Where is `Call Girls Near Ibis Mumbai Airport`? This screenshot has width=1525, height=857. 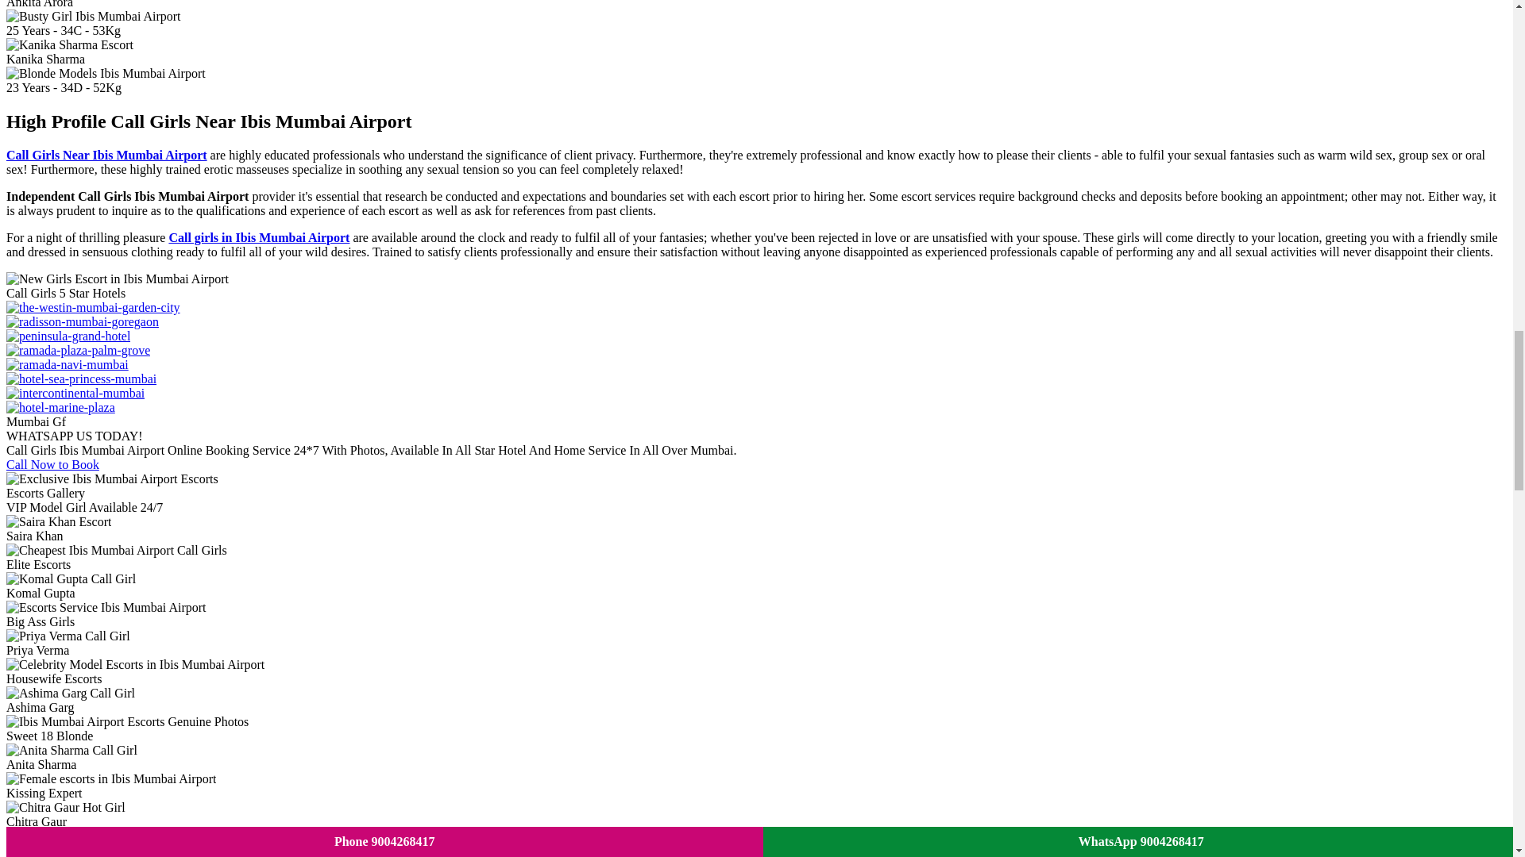
Call Girls Near Ibis Mumbai Airport is located at coordinates (106, 155).